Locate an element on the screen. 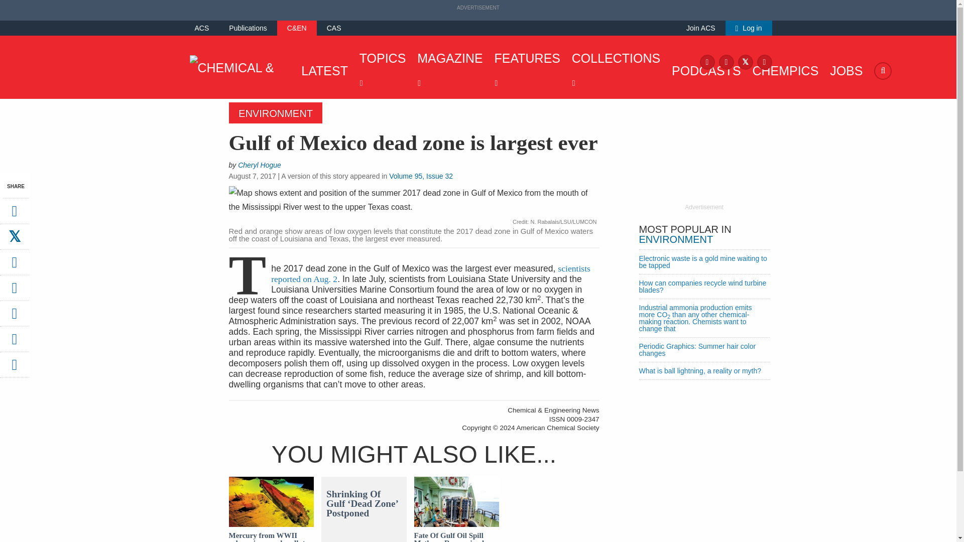  Join ACS is located at coordinates (701, 28).